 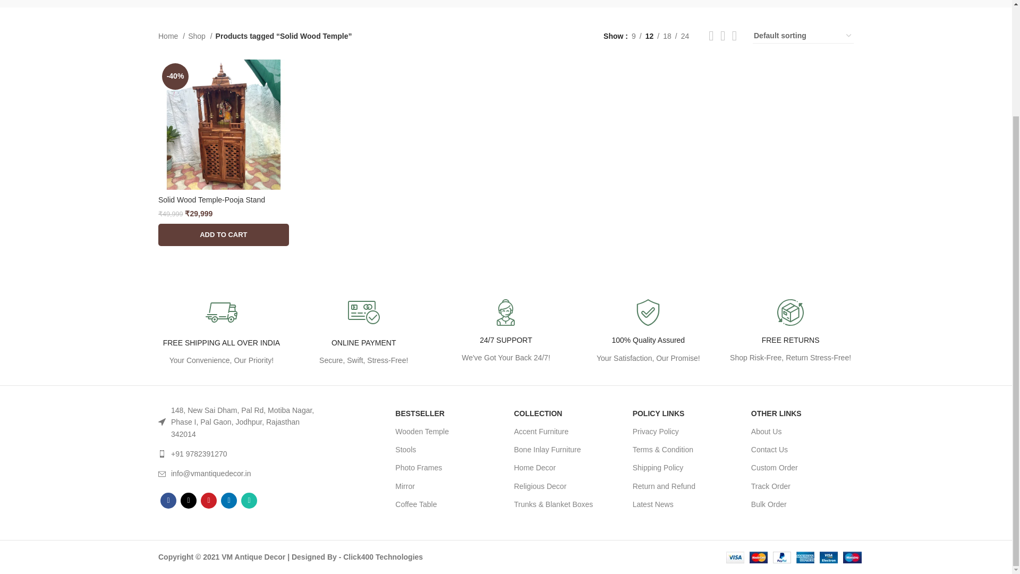 I want to click on wd-envelope-dark, so click(x=161, y=474).